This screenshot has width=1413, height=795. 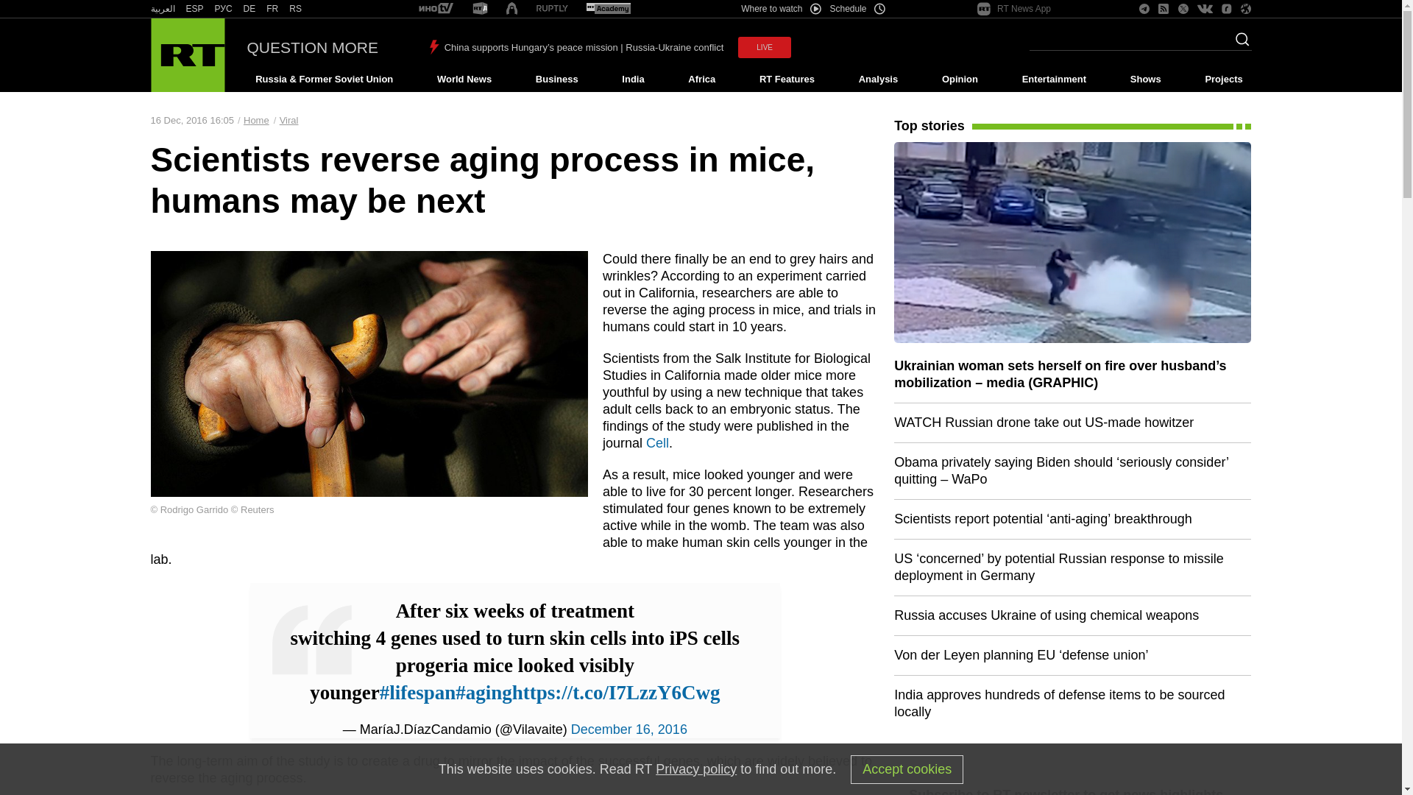 I want to click on India, so click(x=633, y=79).